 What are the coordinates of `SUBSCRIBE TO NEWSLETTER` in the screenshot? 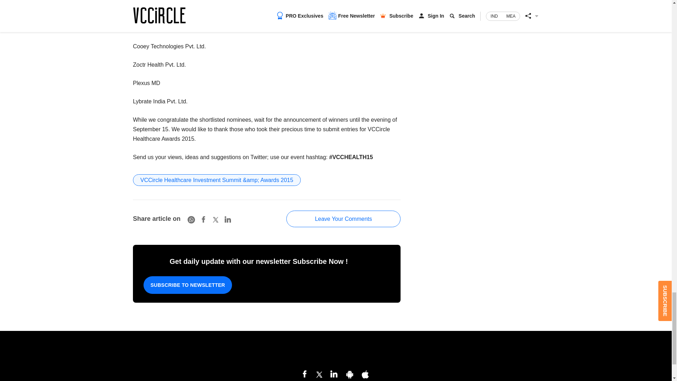 It's located at (188, 285).